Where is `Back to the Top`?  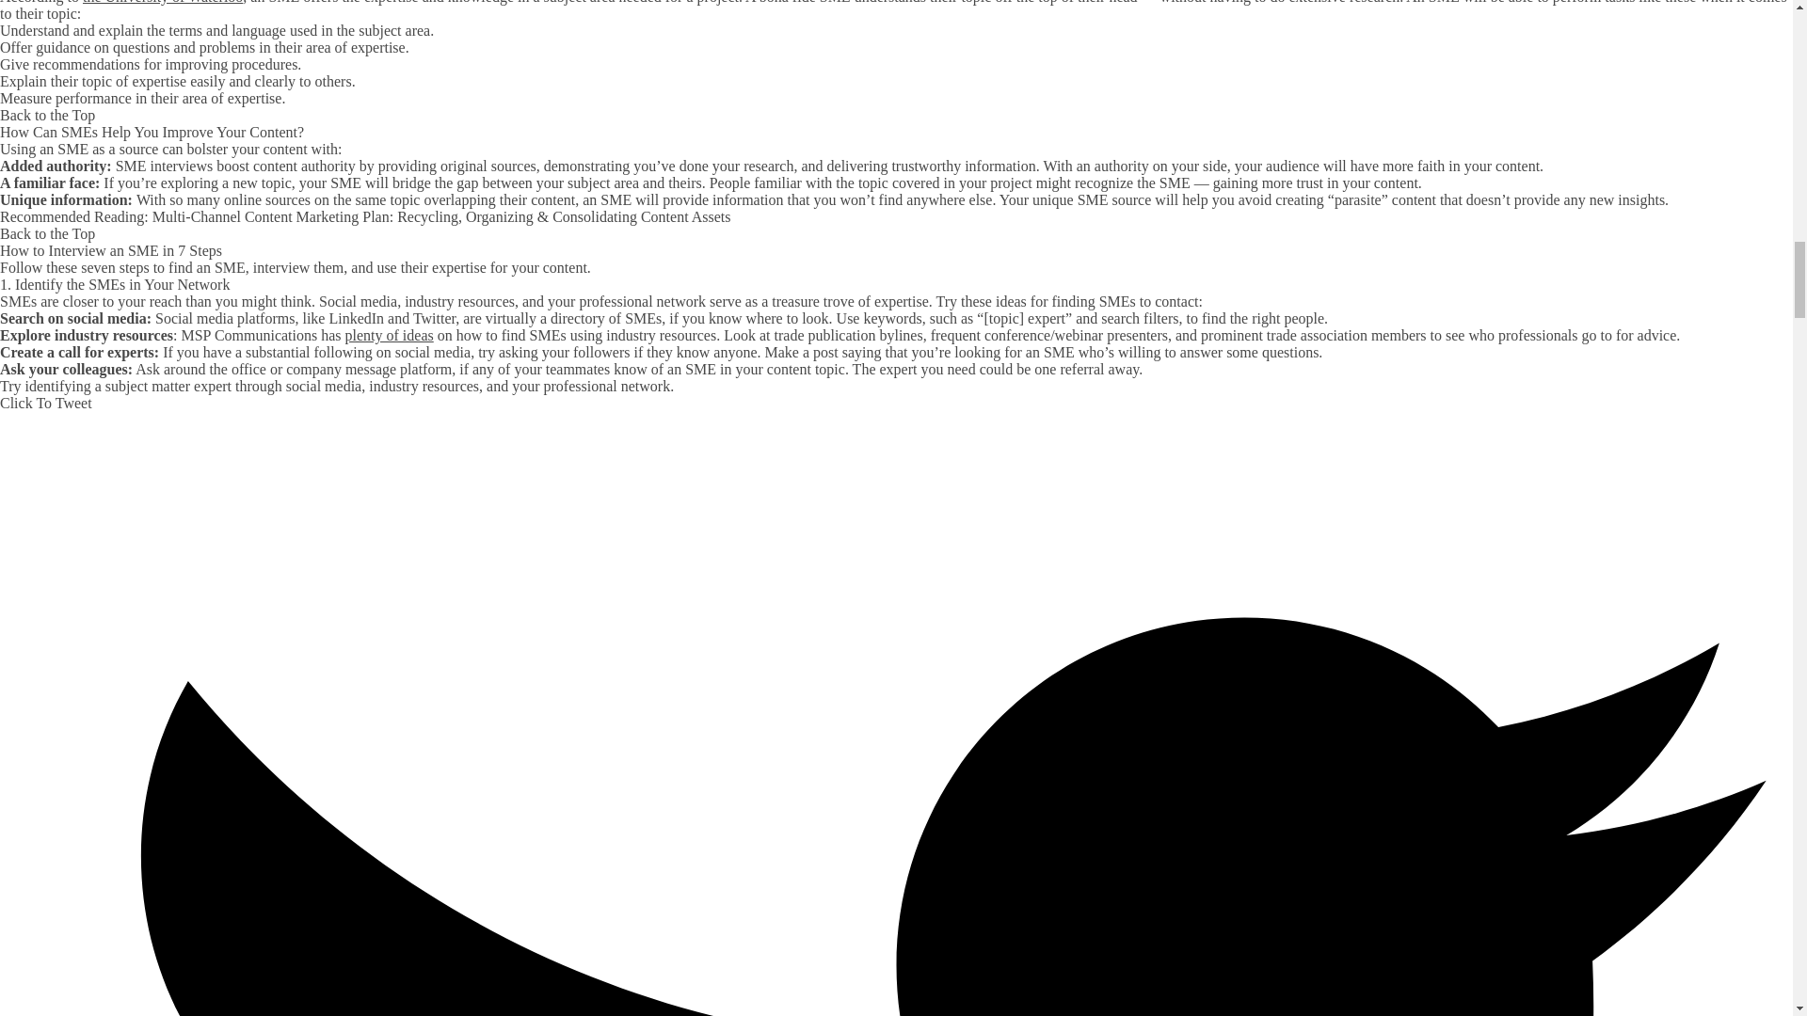 Back to the Top is located at coordinates (47, 233).